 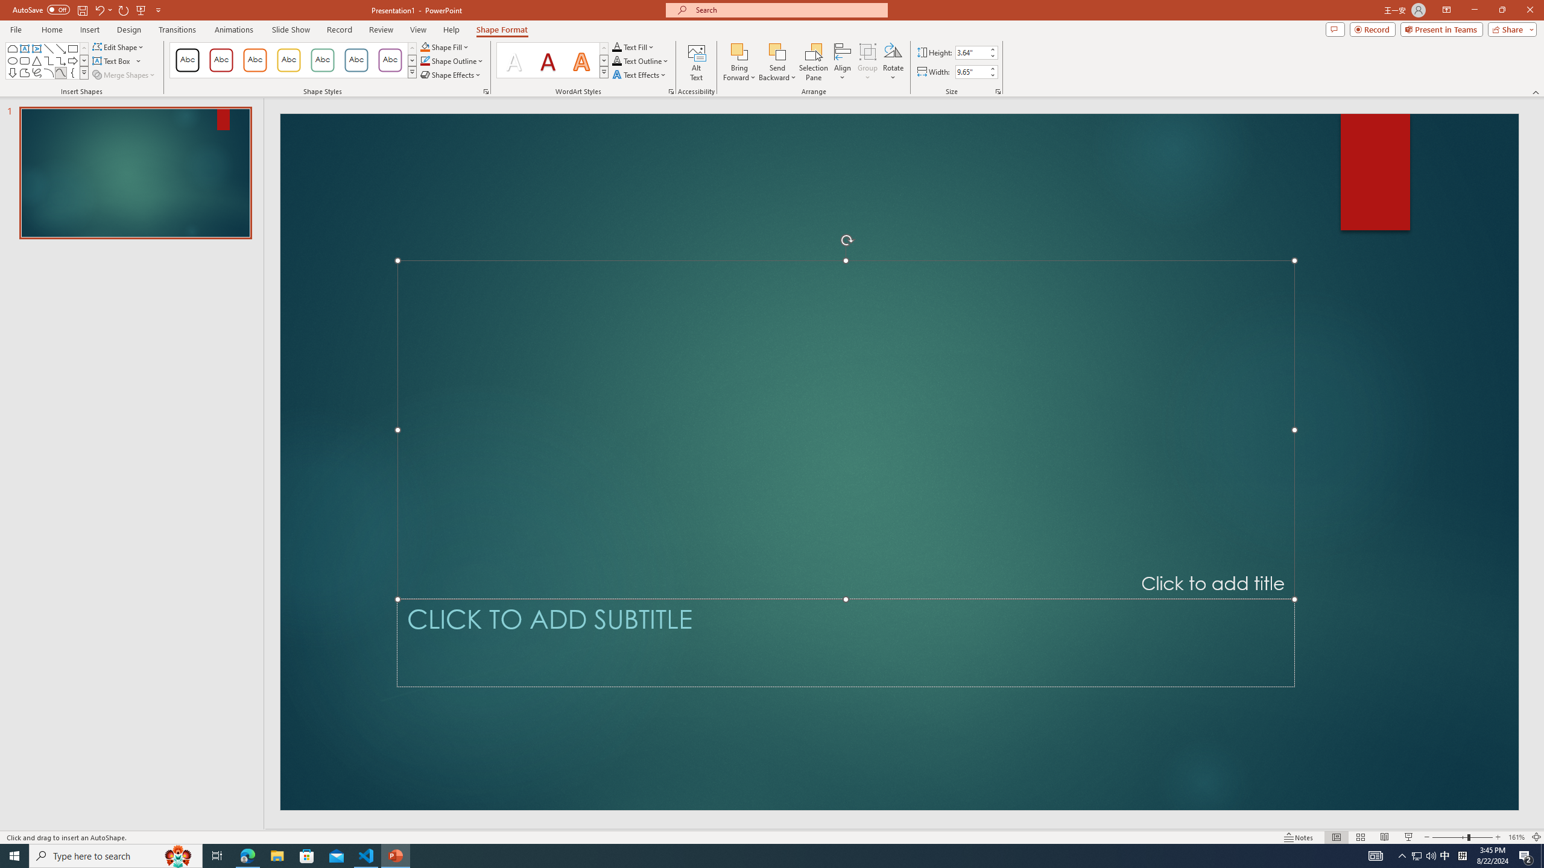 What do you see at coordinates (1335, 29) in the screenshot?
I see `Comments` at bounding box center [1335, 29].